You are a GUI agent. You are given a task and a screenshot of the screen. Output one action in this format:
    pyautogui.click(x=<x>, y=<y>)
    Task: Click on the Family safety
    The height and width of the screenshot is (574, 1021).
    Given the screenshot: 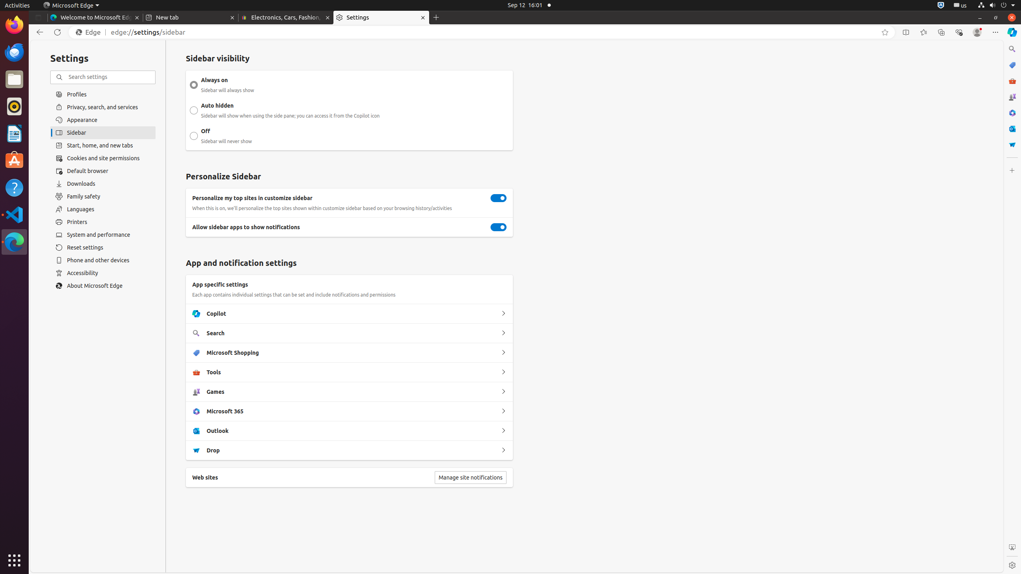 What is the action you would take?
    pyautogui.click(x=103, y=197)
    